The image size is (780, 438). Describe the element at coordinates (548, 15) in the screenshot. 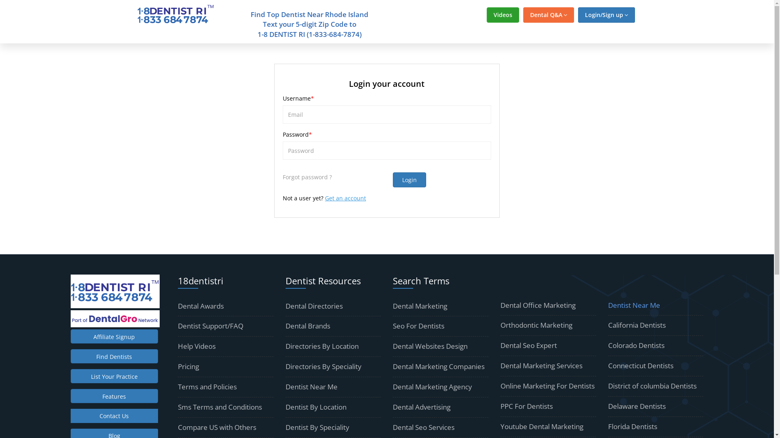

I see `Dental Q&A` at that location.